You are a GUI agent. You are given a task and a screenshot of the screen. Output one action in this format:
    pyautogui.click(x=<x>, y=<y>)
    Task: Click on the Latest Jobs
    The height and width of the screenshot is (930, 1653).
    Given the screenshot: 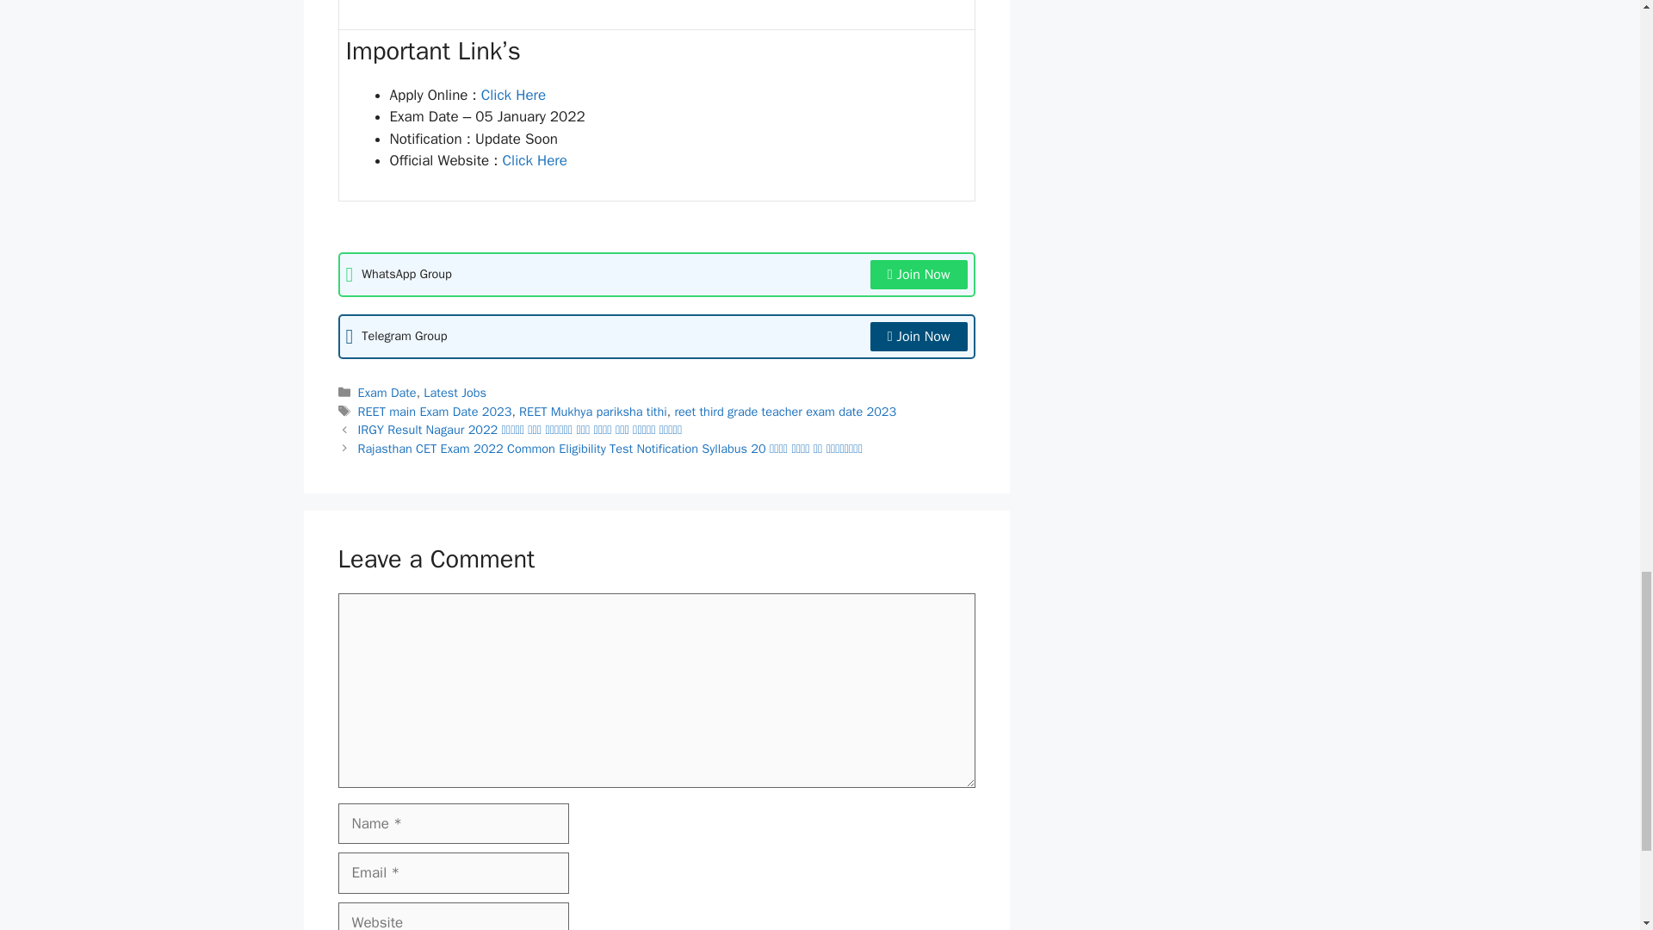 What is the action you would take?
    pyautogui.click(x=455, y=393)
    